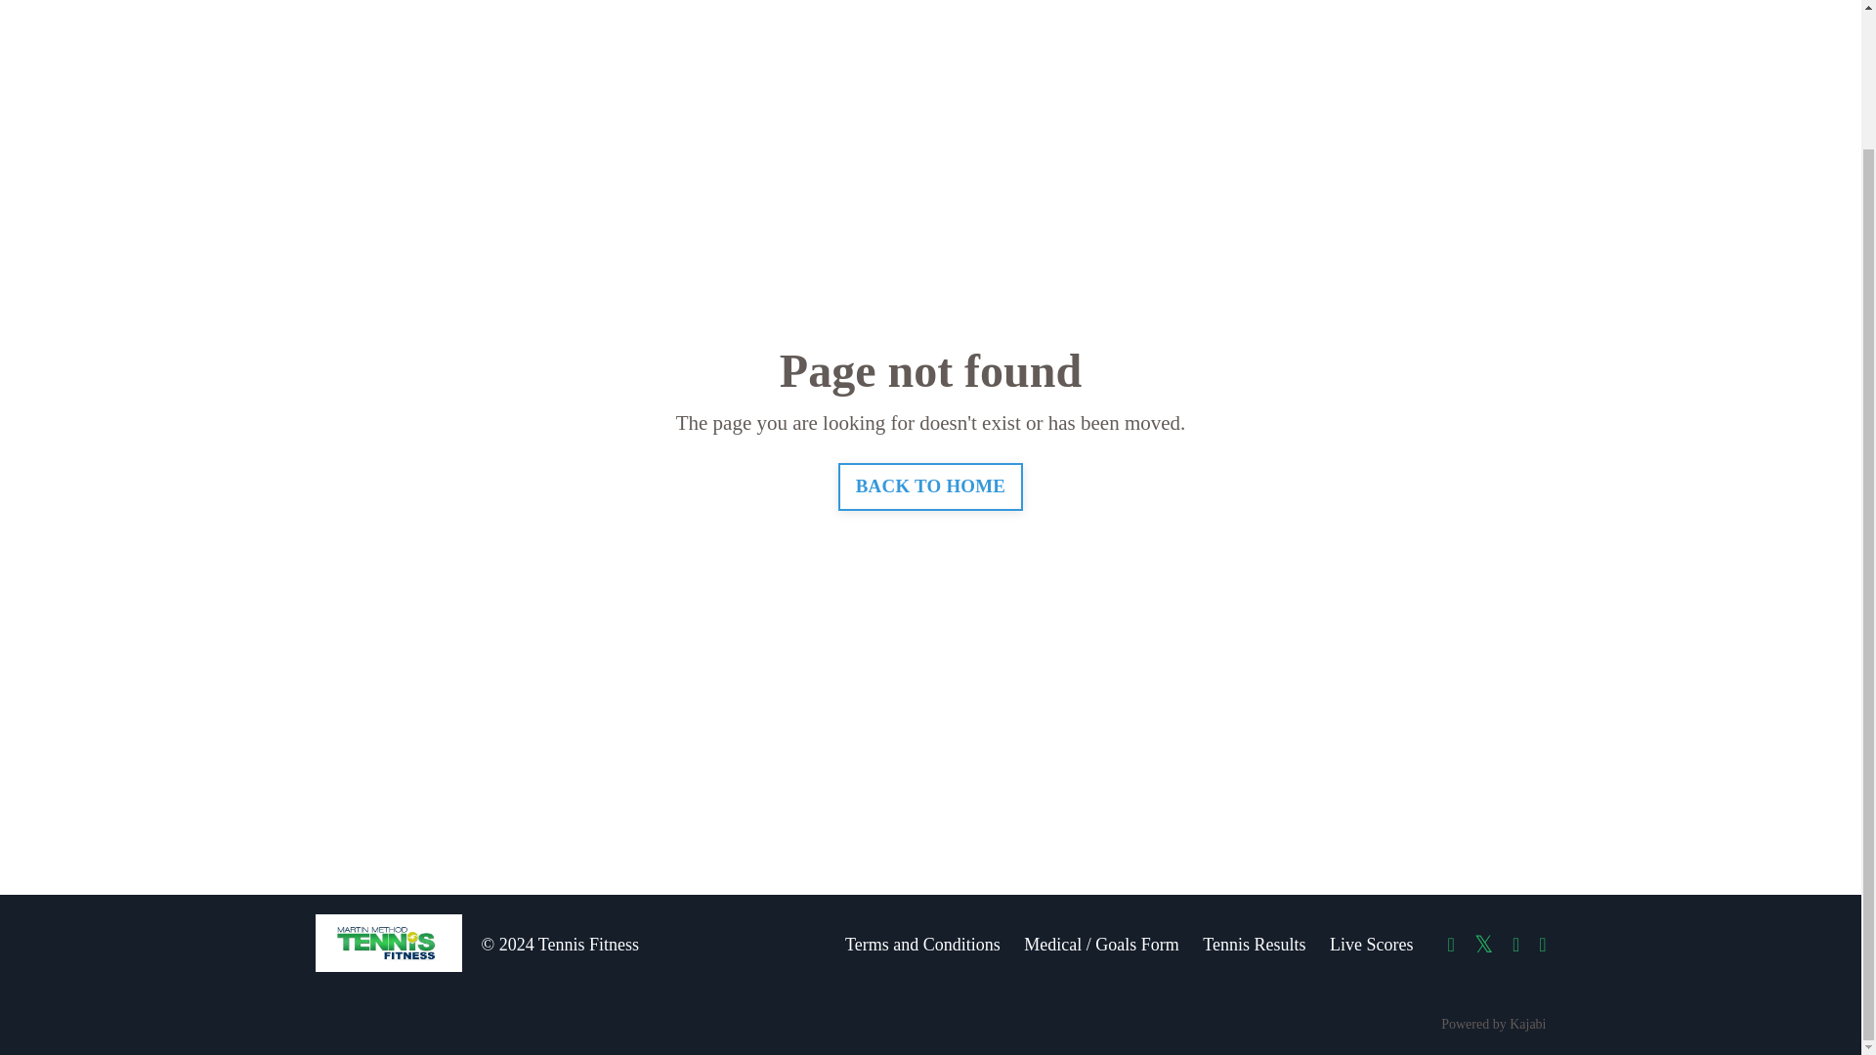 Image resolution: width=1876 pixels, height=1055 pixels. Describe the element at coordinates (930, 486) in the screenshot. I see `BACK TO HOME` at that location.